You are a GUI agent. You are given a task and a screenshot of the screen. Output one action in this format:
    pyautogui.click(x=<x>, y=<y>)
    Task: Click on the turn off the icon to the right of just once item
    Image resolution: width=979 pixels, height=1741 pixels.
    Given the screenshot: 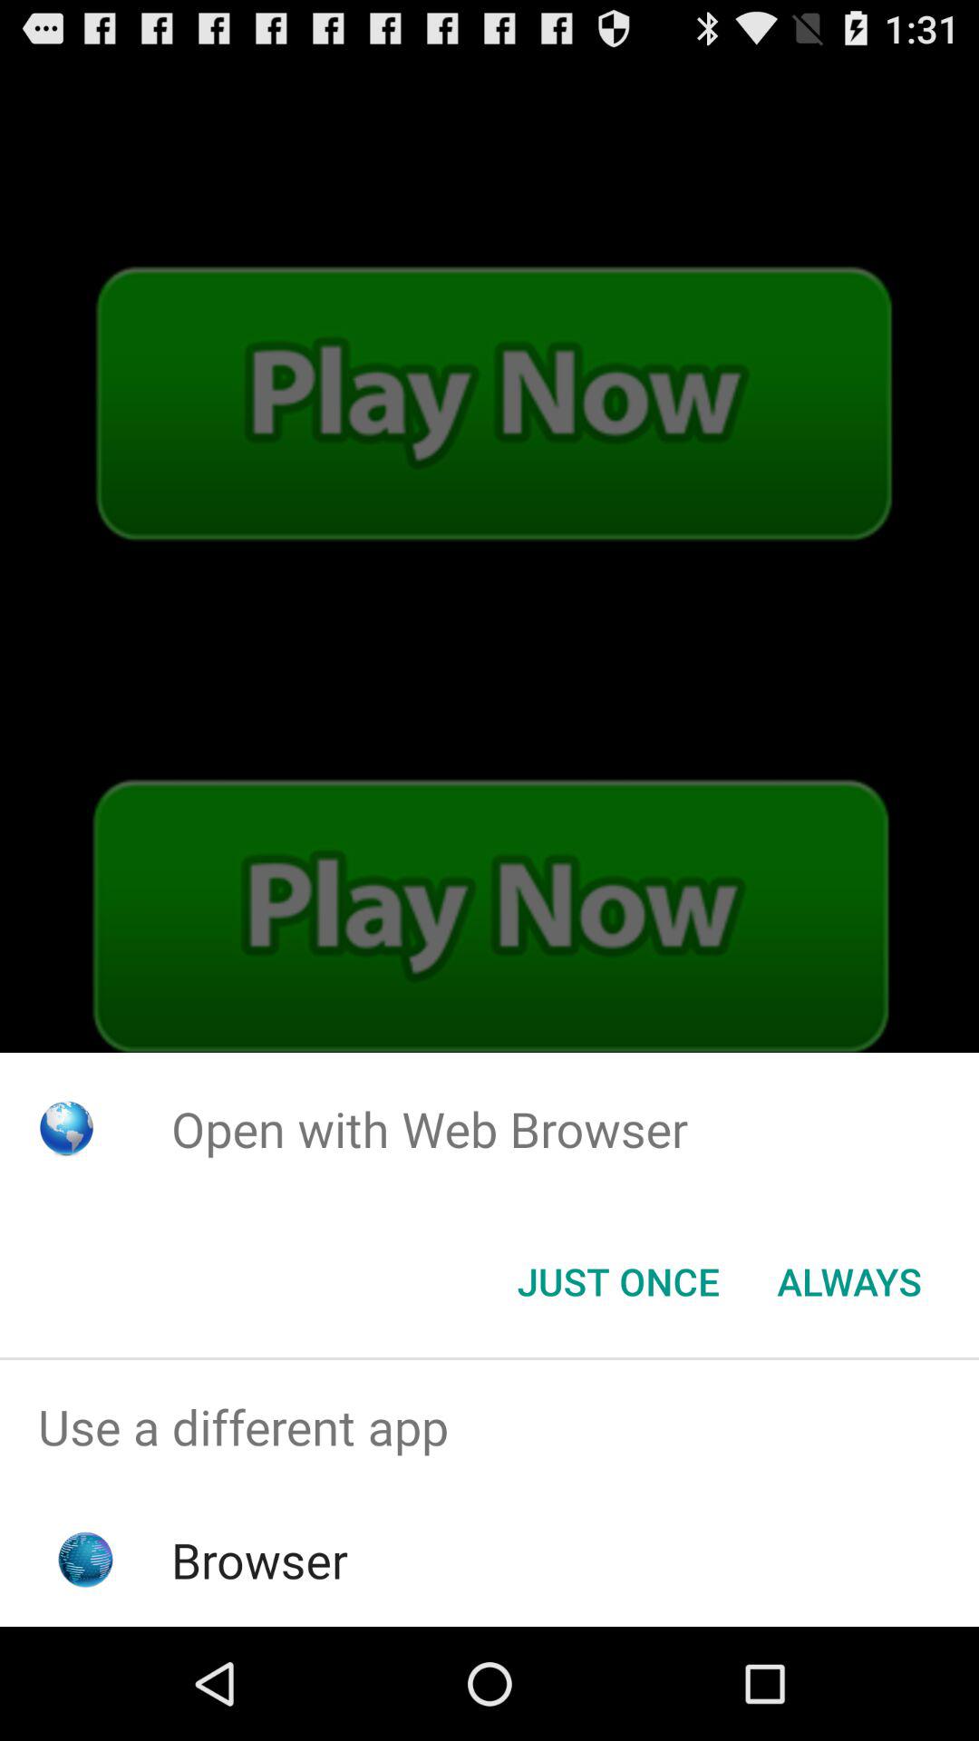 What is the action you would take?
    pyautogui.click(x=848, y=1281)
    